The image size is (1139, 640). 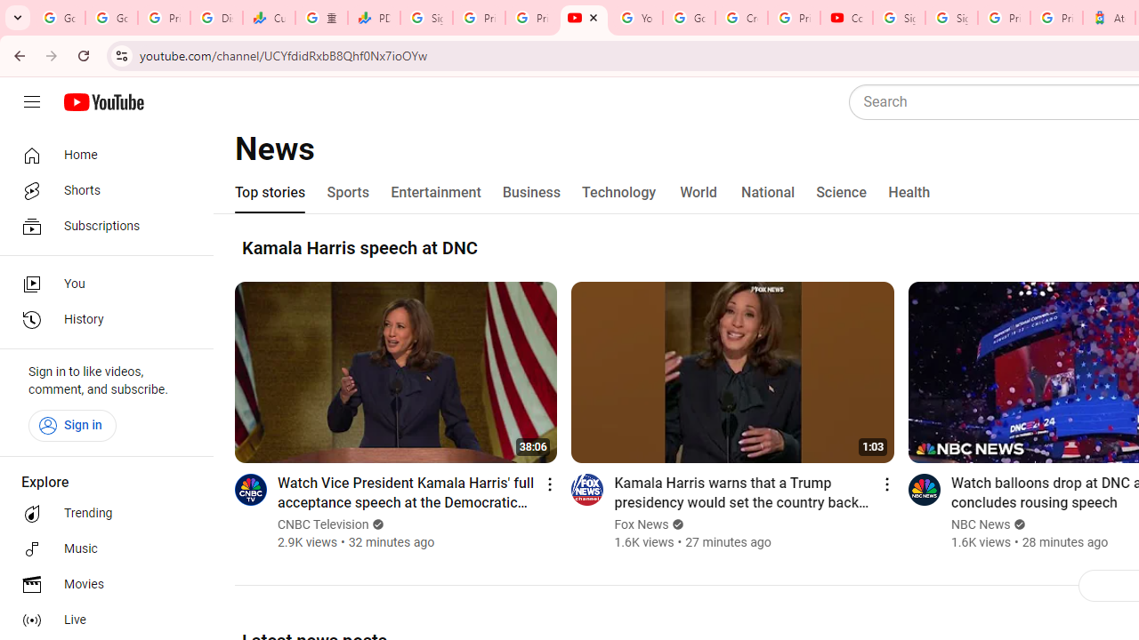 What do you see at coordinates (101, 190) in the screenshot?
I see `Shorts` at bounding box center [101, 190].